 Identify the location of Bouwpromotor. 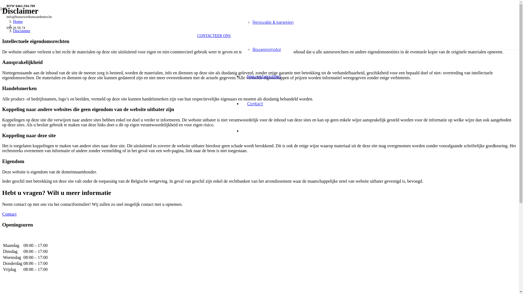
(267, 50).